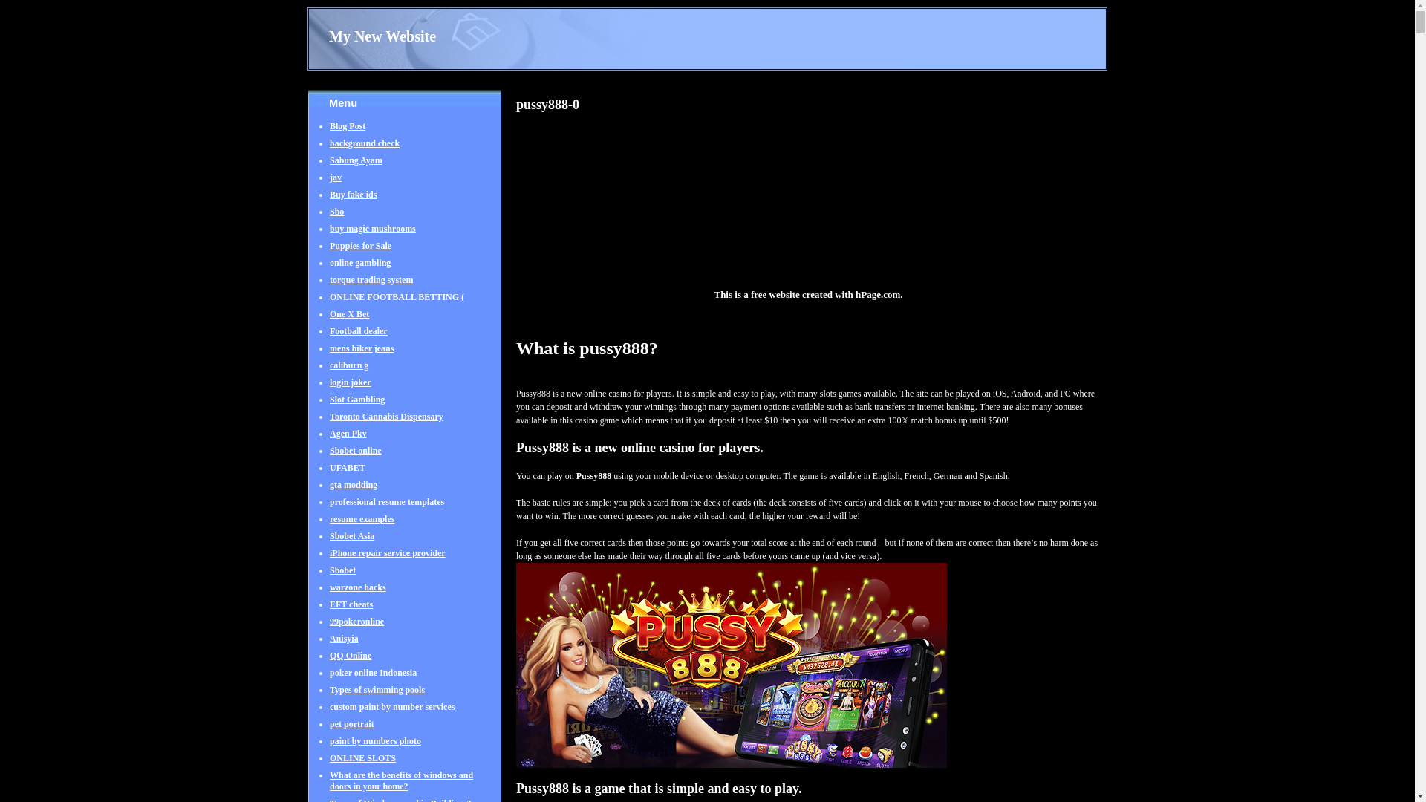 The height and width of the screenshot is (802, 1426). Describe the element at coordinates (351, 612) in the screenshot. I see `EFT cheats` at that location.